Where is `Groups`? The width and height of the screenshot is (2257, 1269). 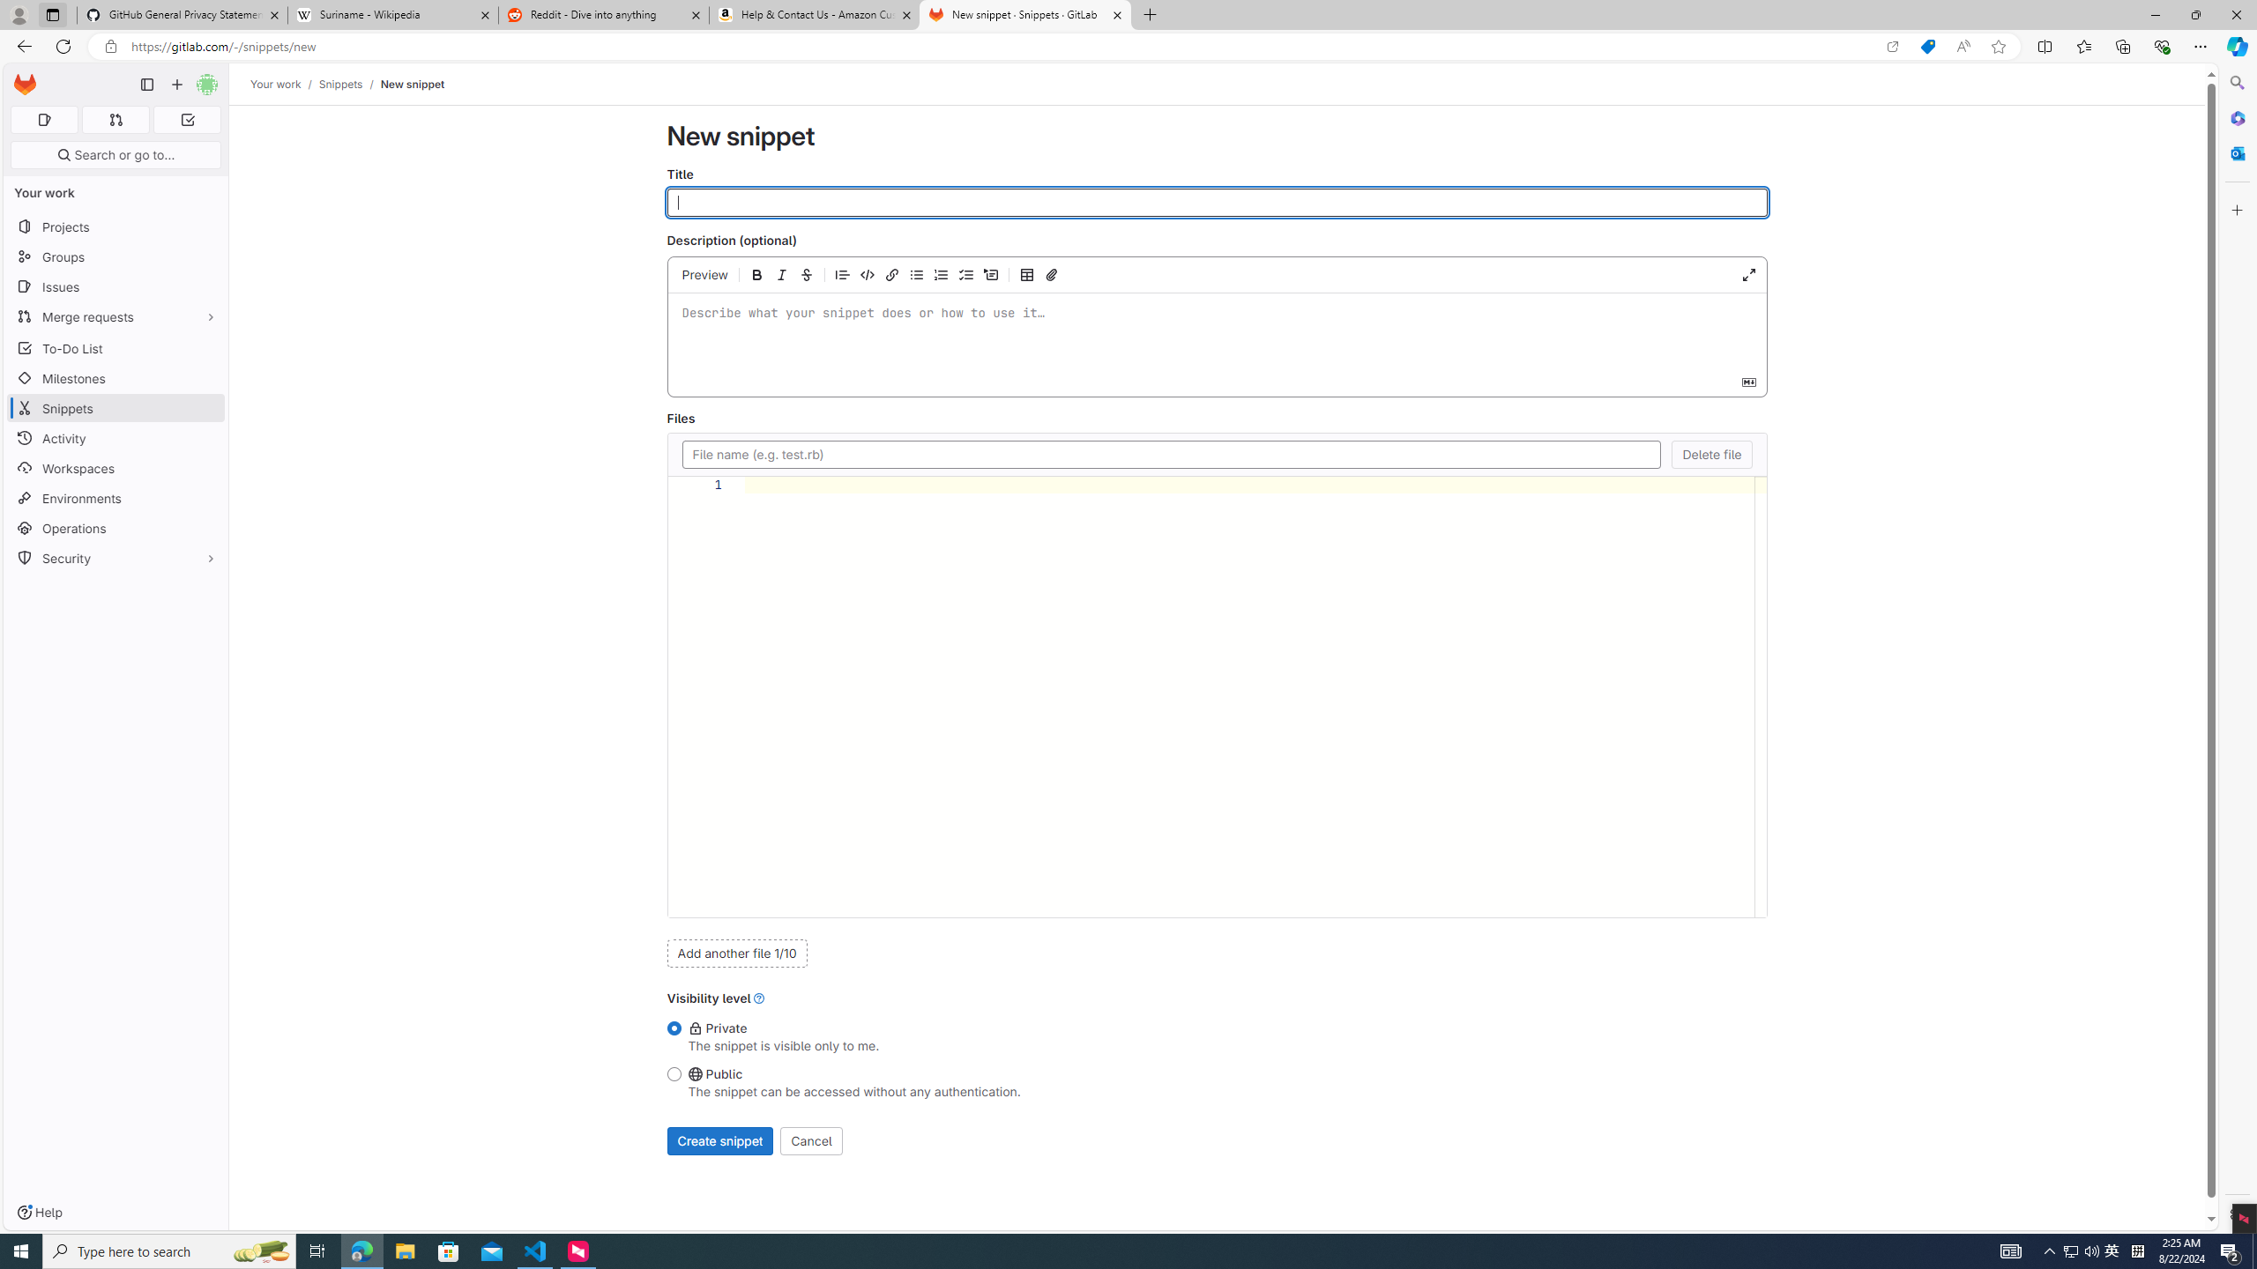 Groups is located at coordinates (116, 257).